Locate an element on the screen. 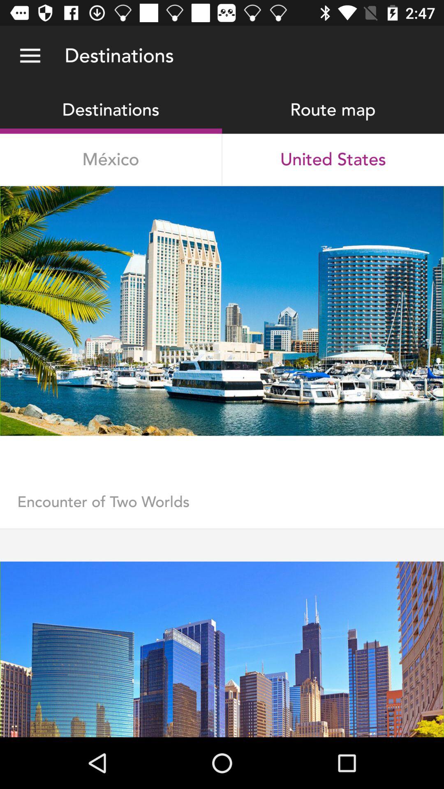 Image resolution: width=444 pixels, height=789 pixels. select item below the encounter of two is located at coordinates (222, 528).